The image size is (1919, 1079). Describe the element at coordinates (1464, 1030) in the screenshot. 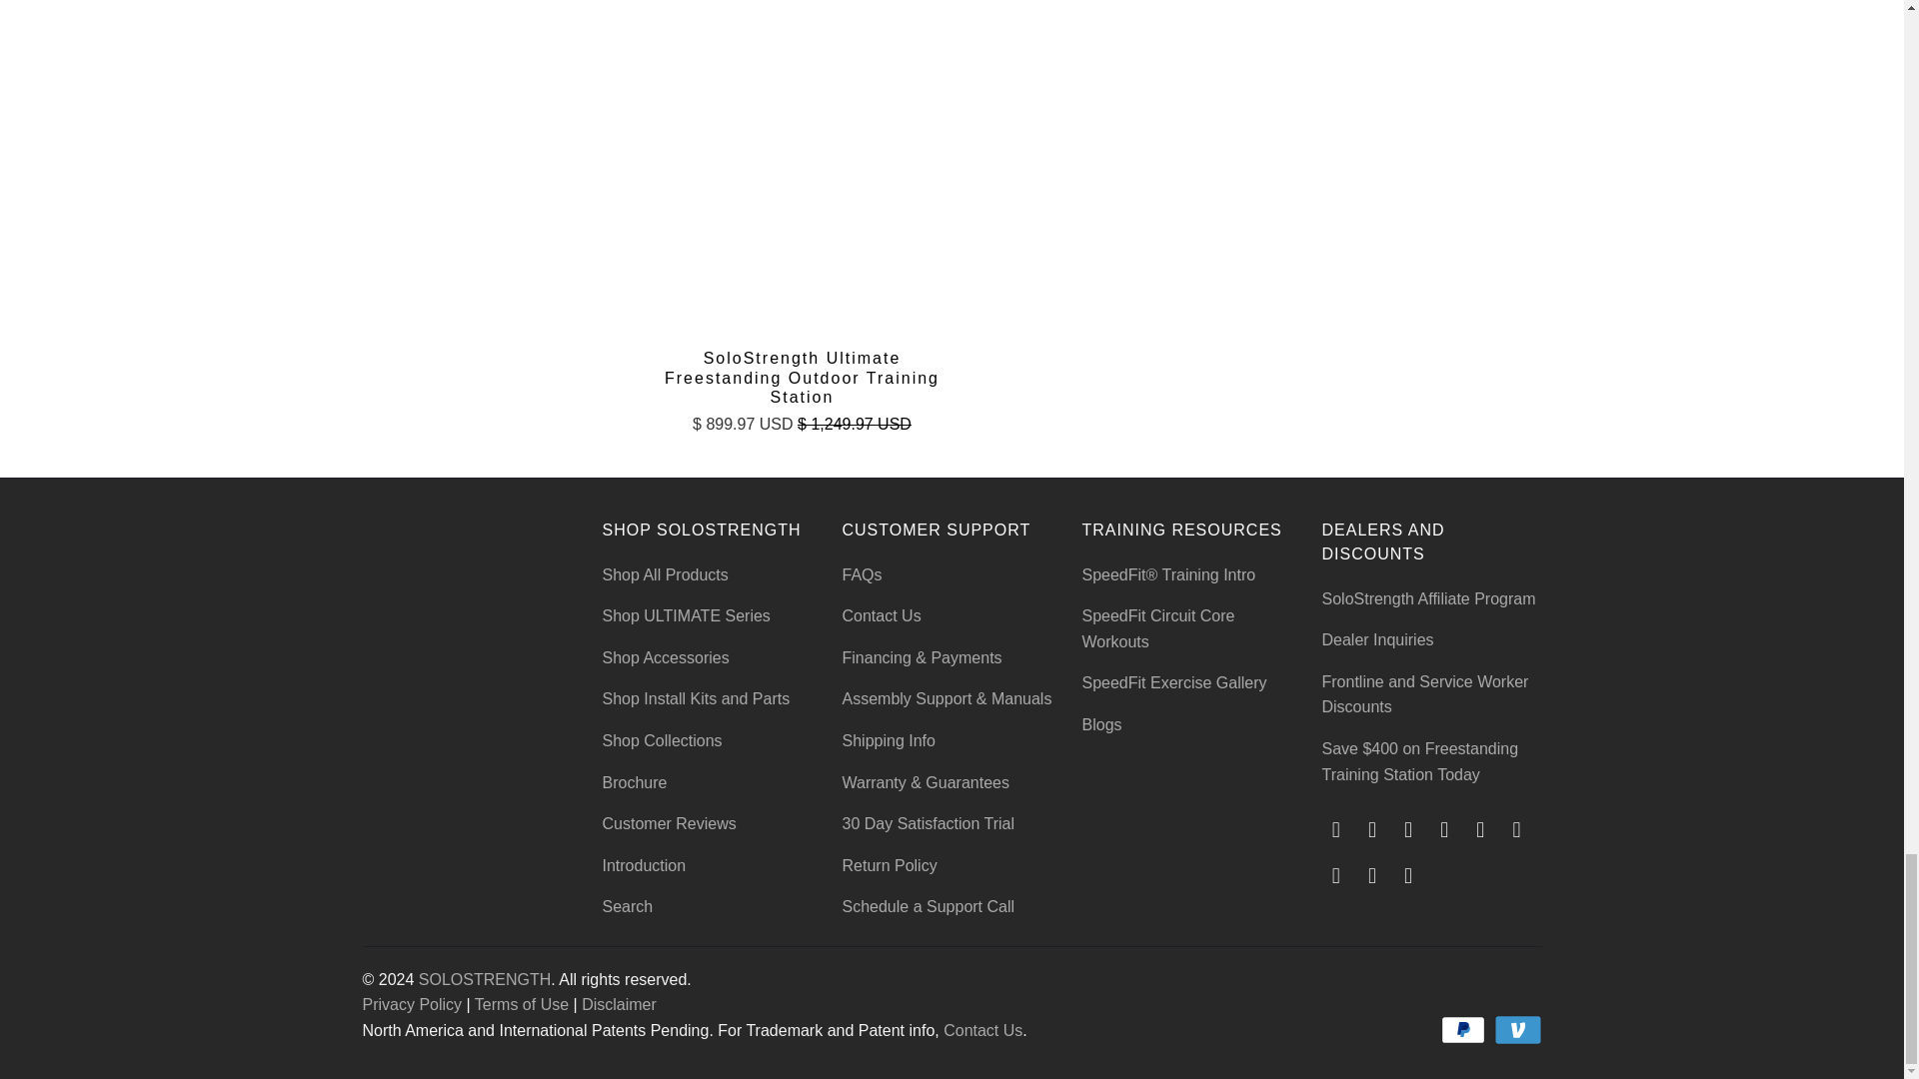

I see `PayPal` at that location.